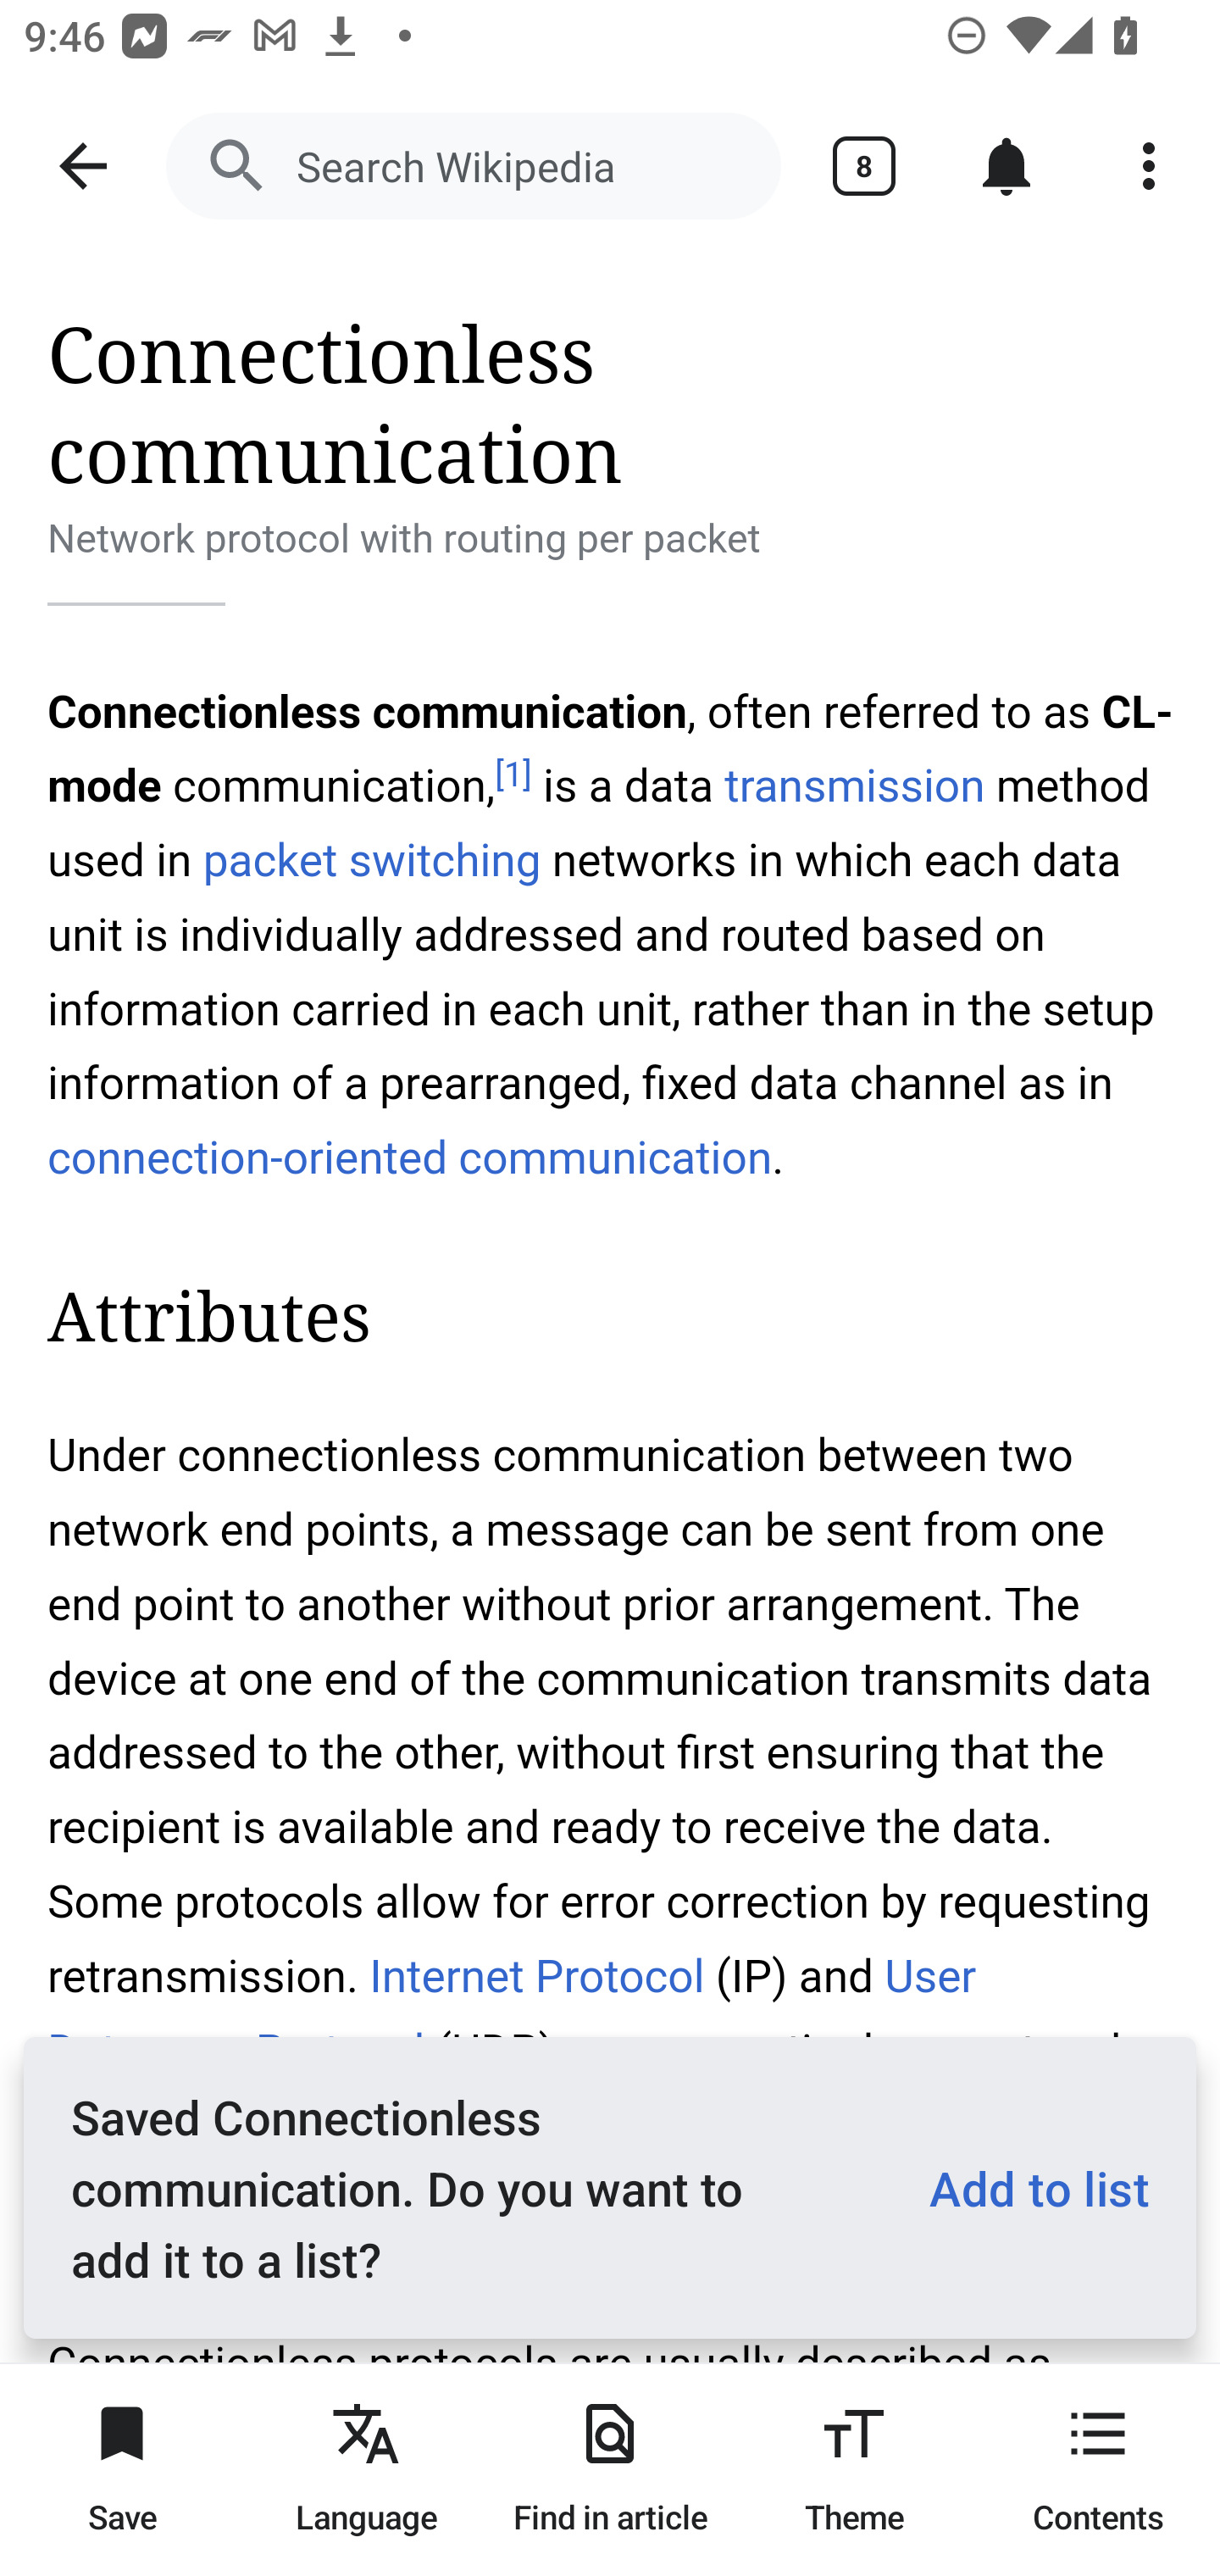  I want to click on Contents, so click(1098, 2469).